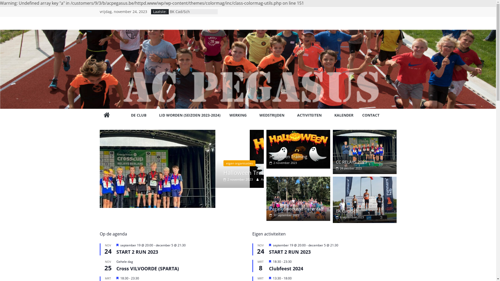 The height and width of the screenshot is (281, 500). Describe the element at coordinates (274, 116) in the screenshot. I see `WEDSTRIJDEN` at that location.